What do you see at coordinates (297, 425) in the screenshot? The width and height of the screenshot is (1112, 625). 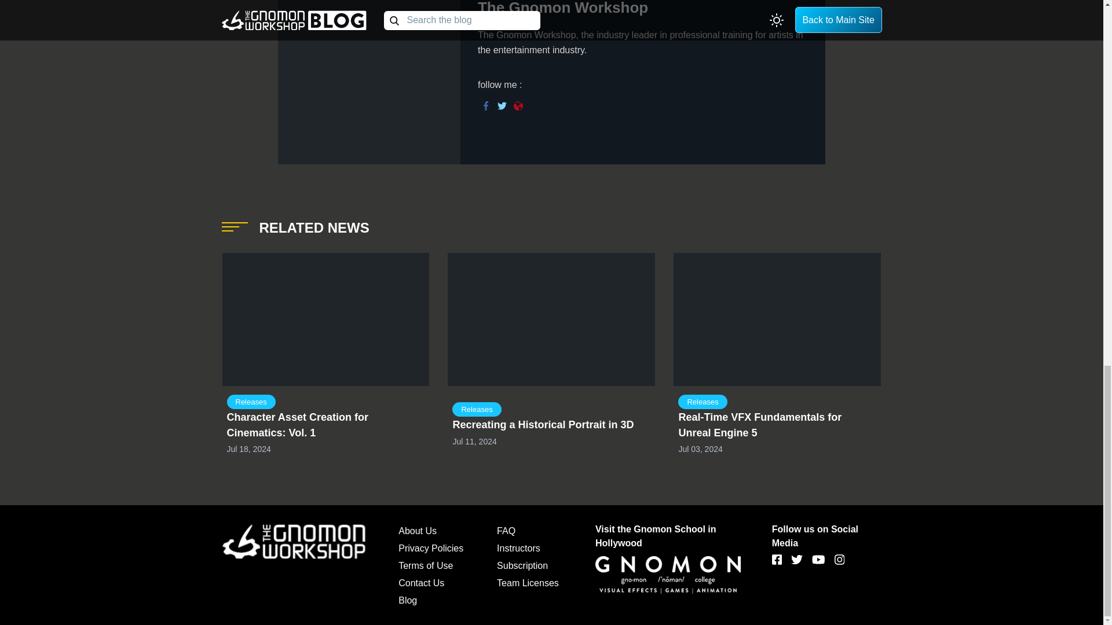 I see `Character Asset Creation for Cinematics: Vol. 1` at bounding box center [297, 425].